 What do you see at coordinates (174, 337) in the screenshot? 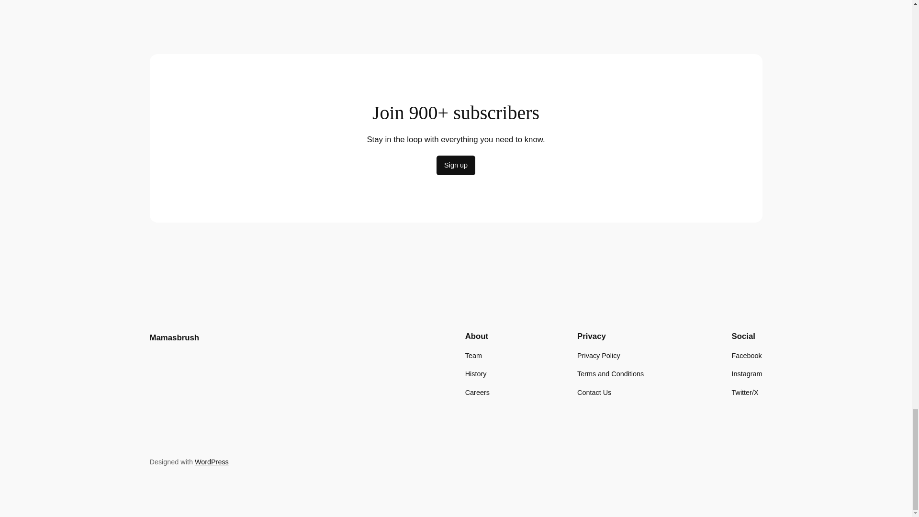
I see `Mamasbrush` at bounding box center [174, 337].